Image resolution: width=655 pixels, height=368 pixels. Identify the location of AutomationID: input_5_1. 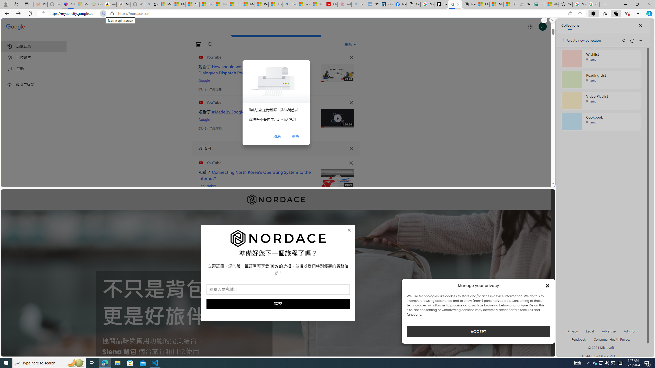
(278, 290).